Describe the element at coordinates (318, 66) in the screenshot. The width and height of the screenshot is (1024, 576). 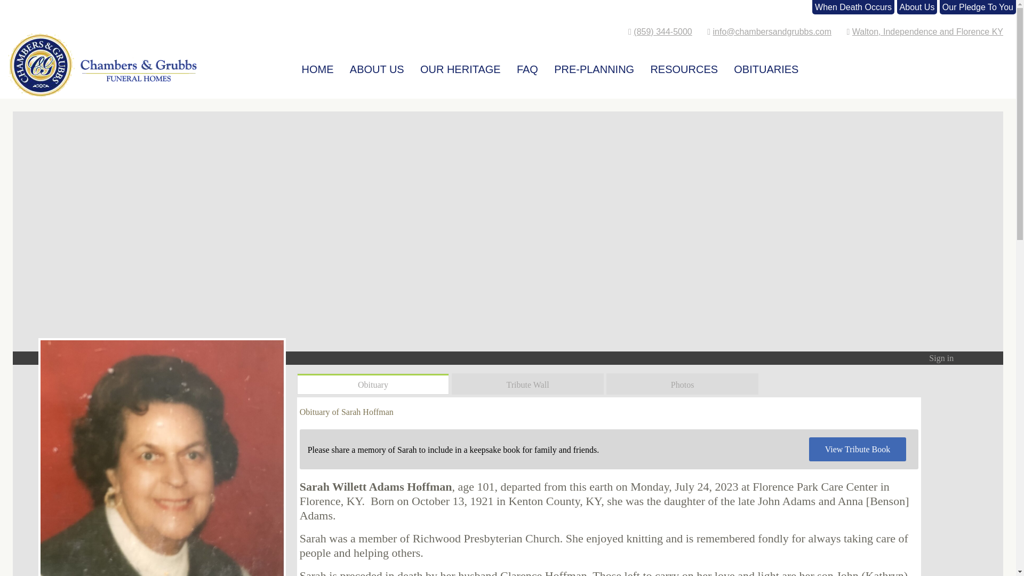
I see `HOME` at that location.